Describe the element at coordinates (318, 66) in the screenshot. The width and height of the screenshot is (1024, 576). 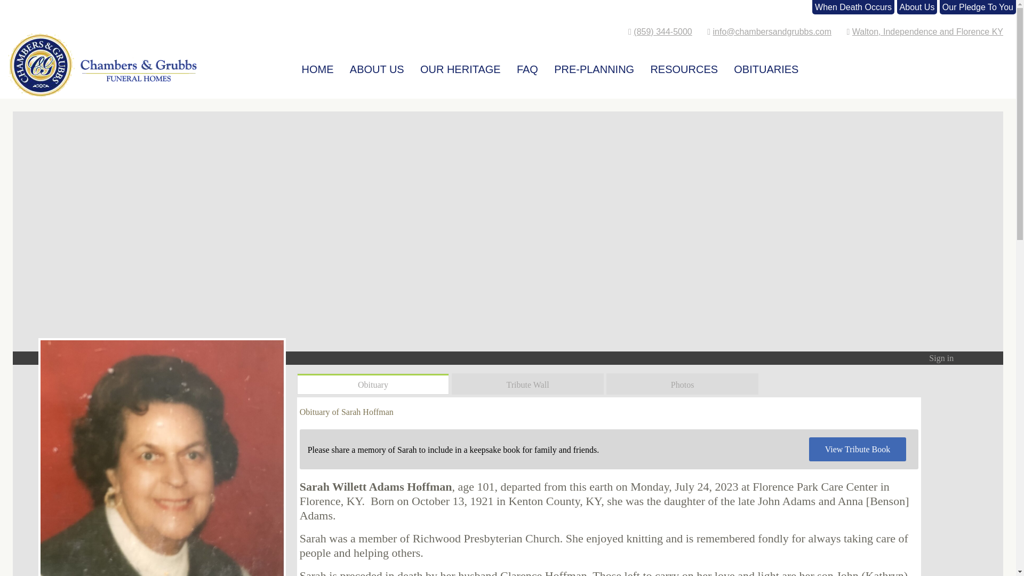
I see `HOME` at that location.